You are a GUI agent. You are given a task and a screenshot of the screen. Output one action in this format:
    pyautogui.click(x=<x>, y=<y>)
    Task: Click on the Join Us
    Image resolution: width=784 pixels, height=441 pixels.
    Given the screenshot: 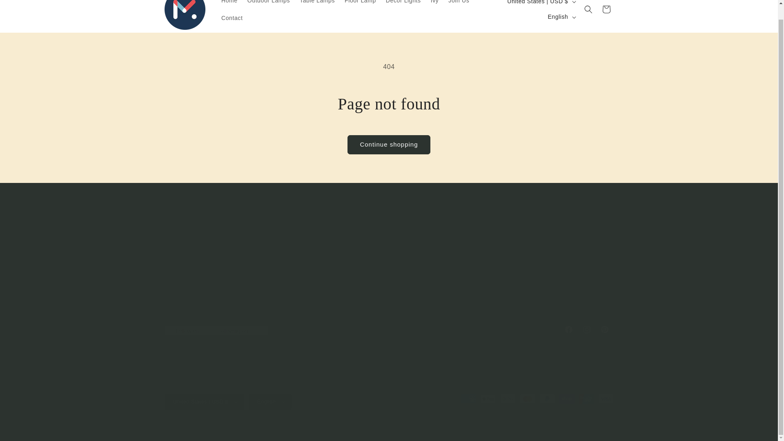 What is the action you would take?
    pyautogui.click(x=360, y=4)
    